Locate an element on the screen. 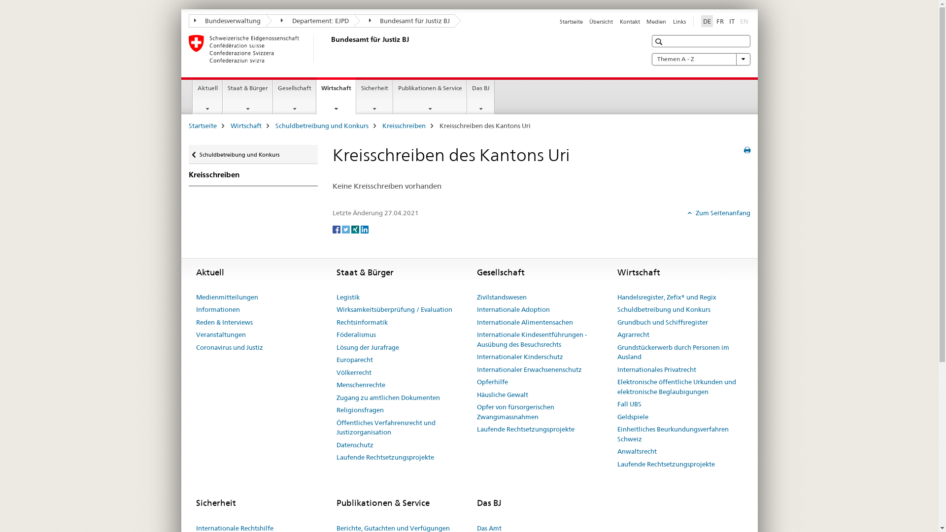  Kontakt is located at coordinates (630, 22).